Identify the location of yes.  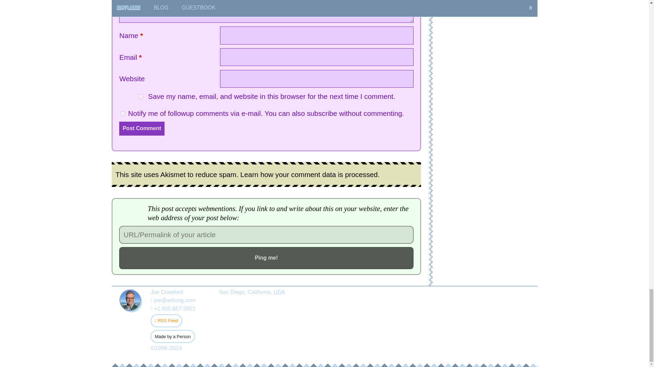
(123, 113).